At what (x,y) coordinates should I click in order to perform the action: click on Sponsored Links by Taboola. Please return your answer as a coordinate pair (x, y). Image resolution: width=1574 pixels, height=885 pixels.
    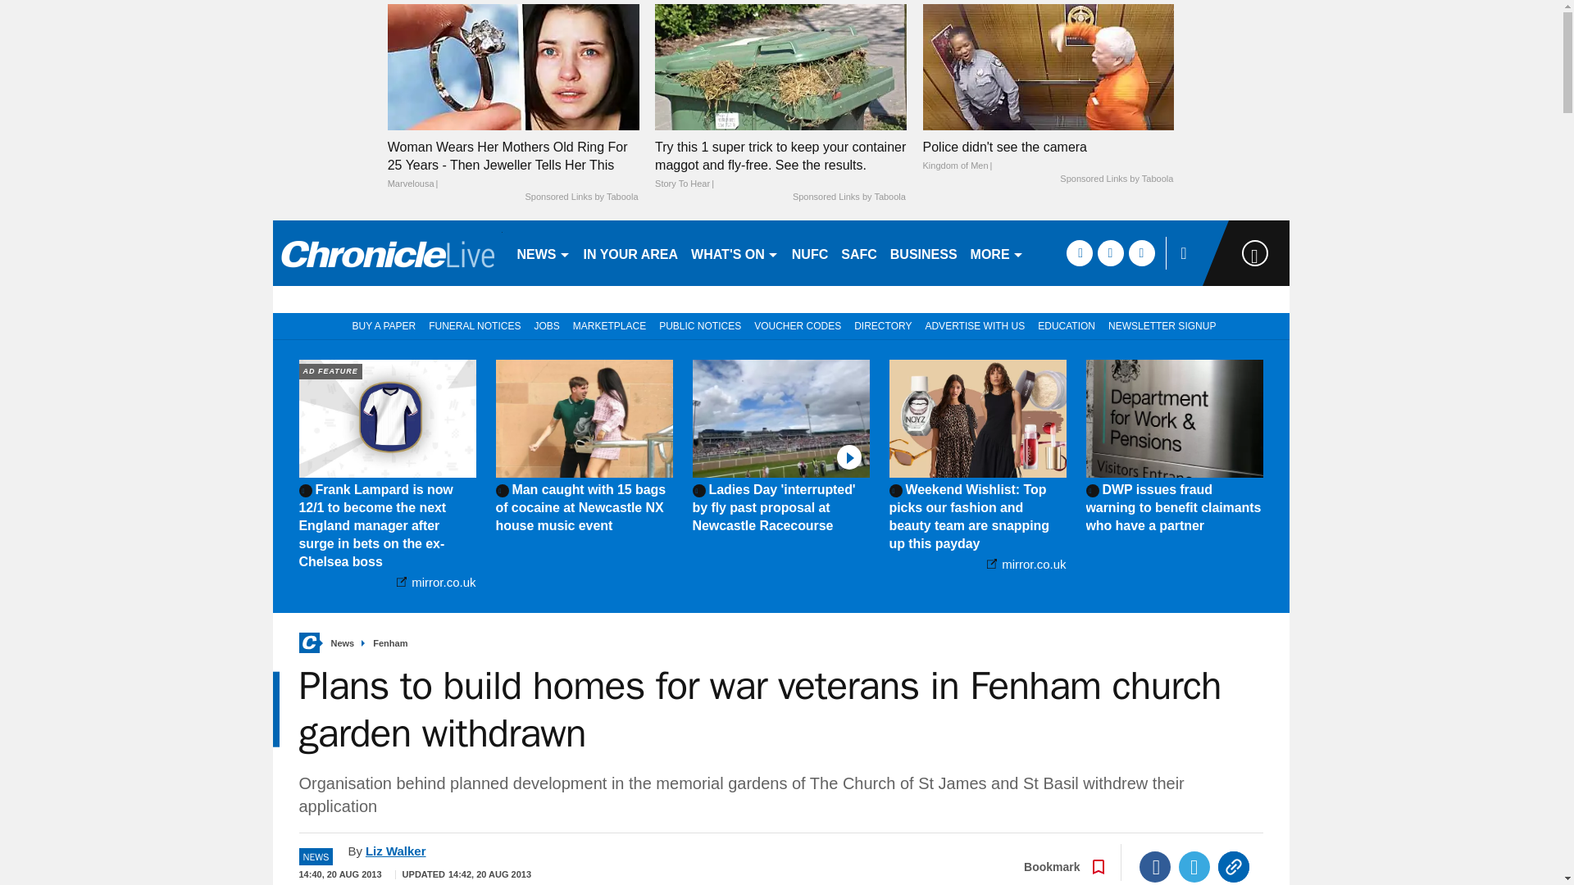
    Looking at the image, I should click on (849, 197).